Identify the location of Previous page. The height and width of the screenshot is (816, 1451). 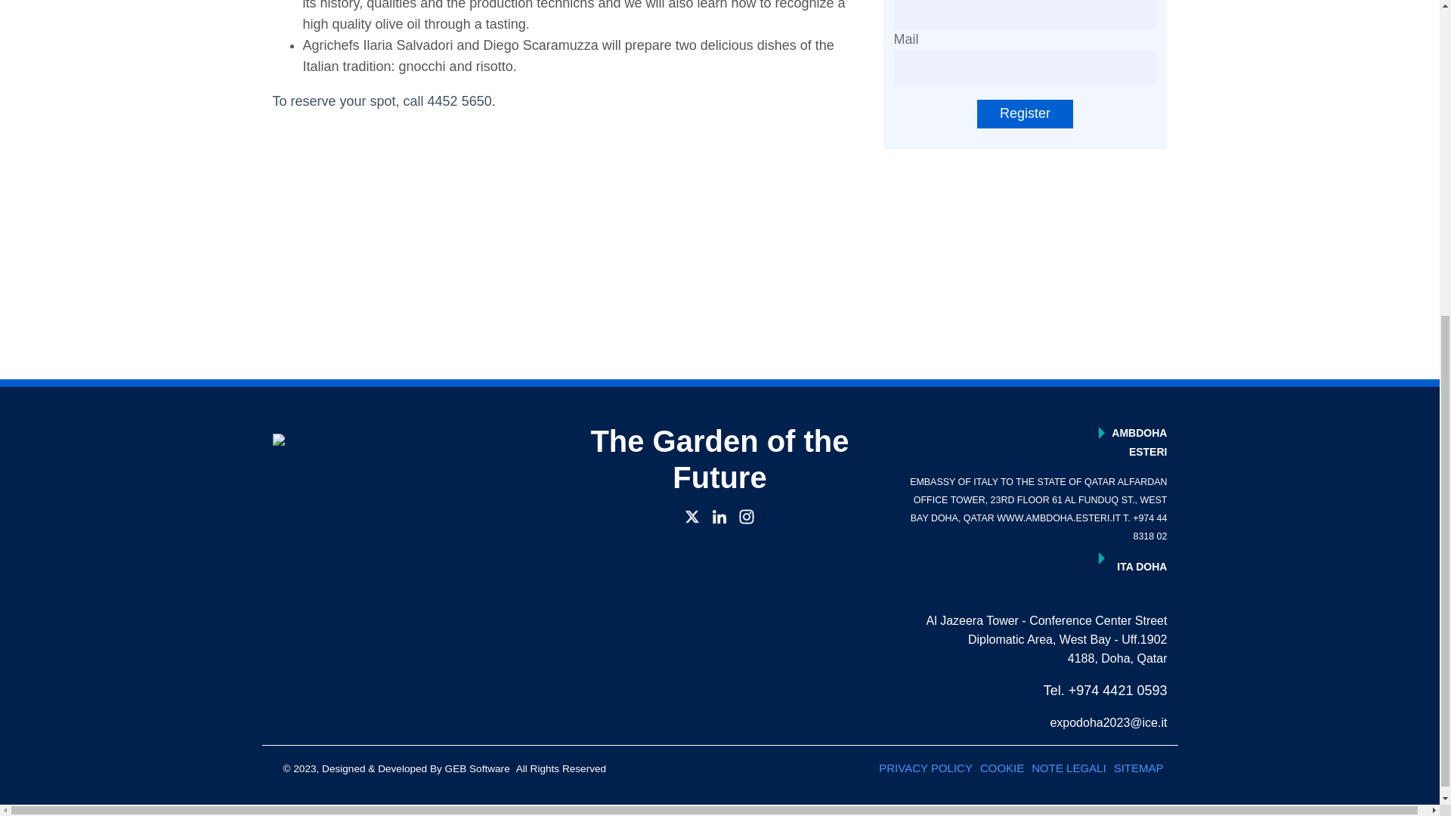
(704, 322).